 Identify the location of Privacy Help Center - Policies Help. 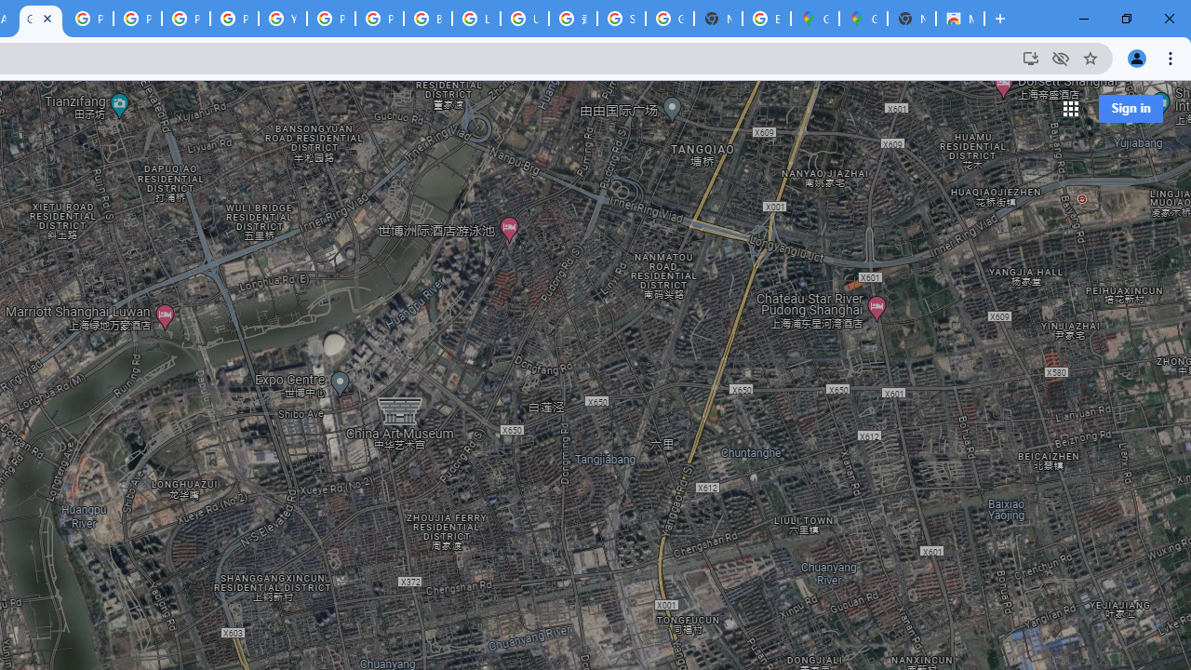
(138, 19).